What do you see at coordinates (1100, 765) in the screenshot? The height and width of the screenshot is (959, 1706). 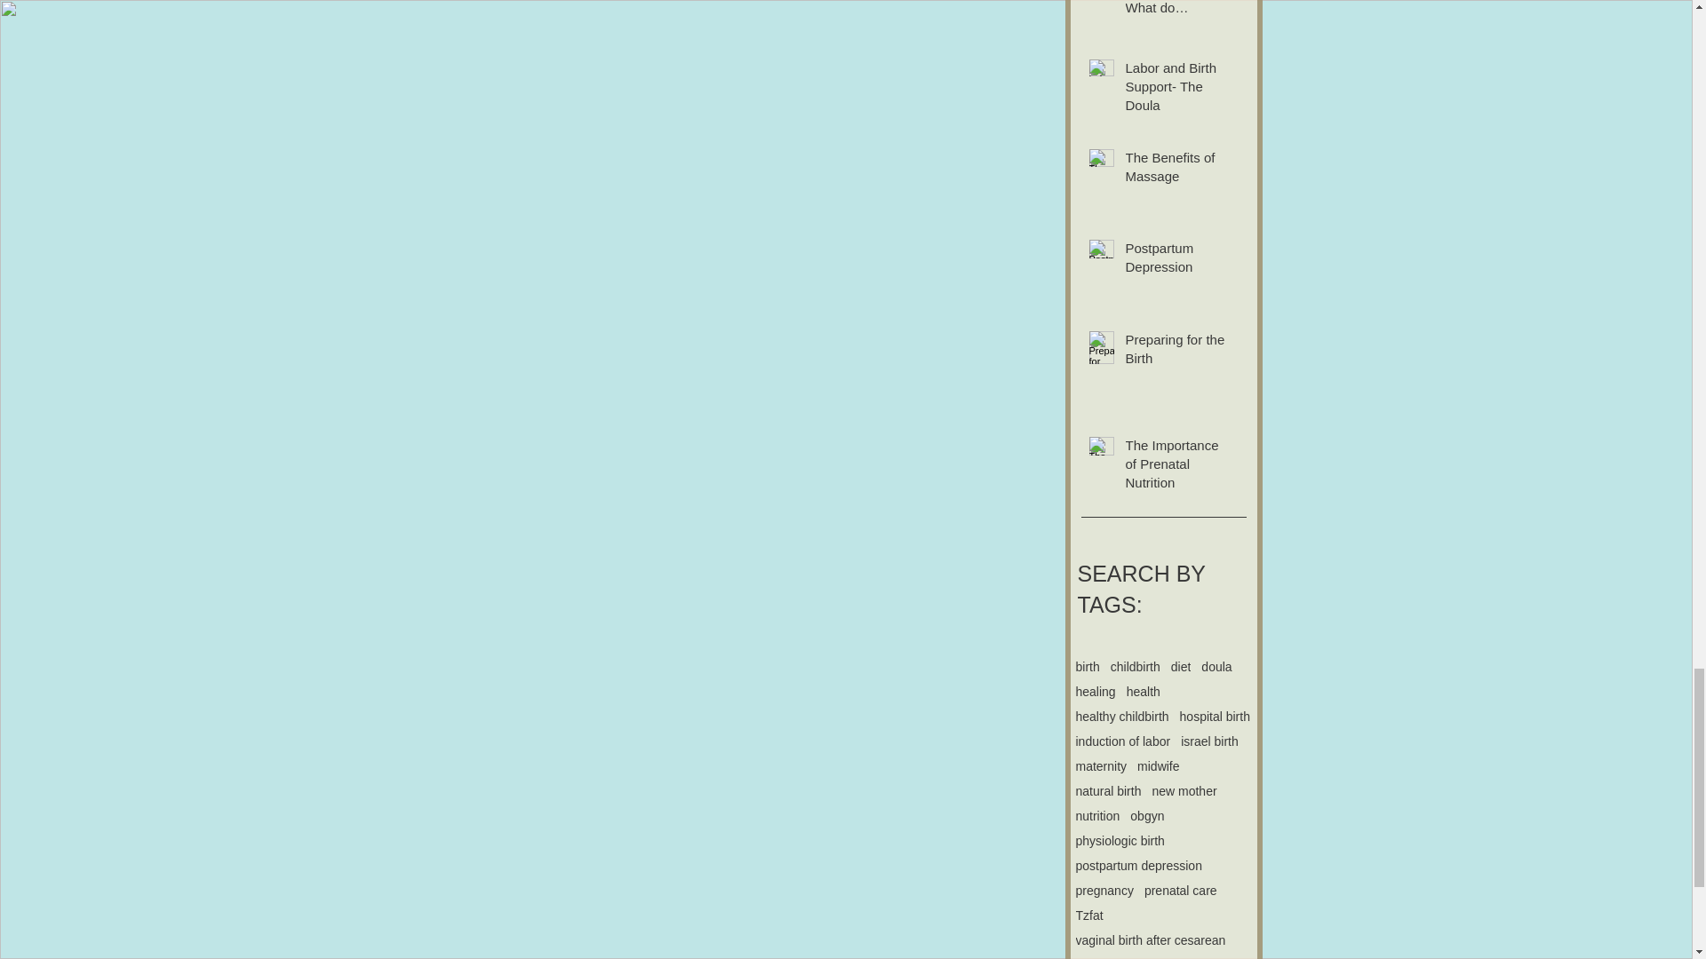 I see `maternity` at bounding box center [1100, 765].